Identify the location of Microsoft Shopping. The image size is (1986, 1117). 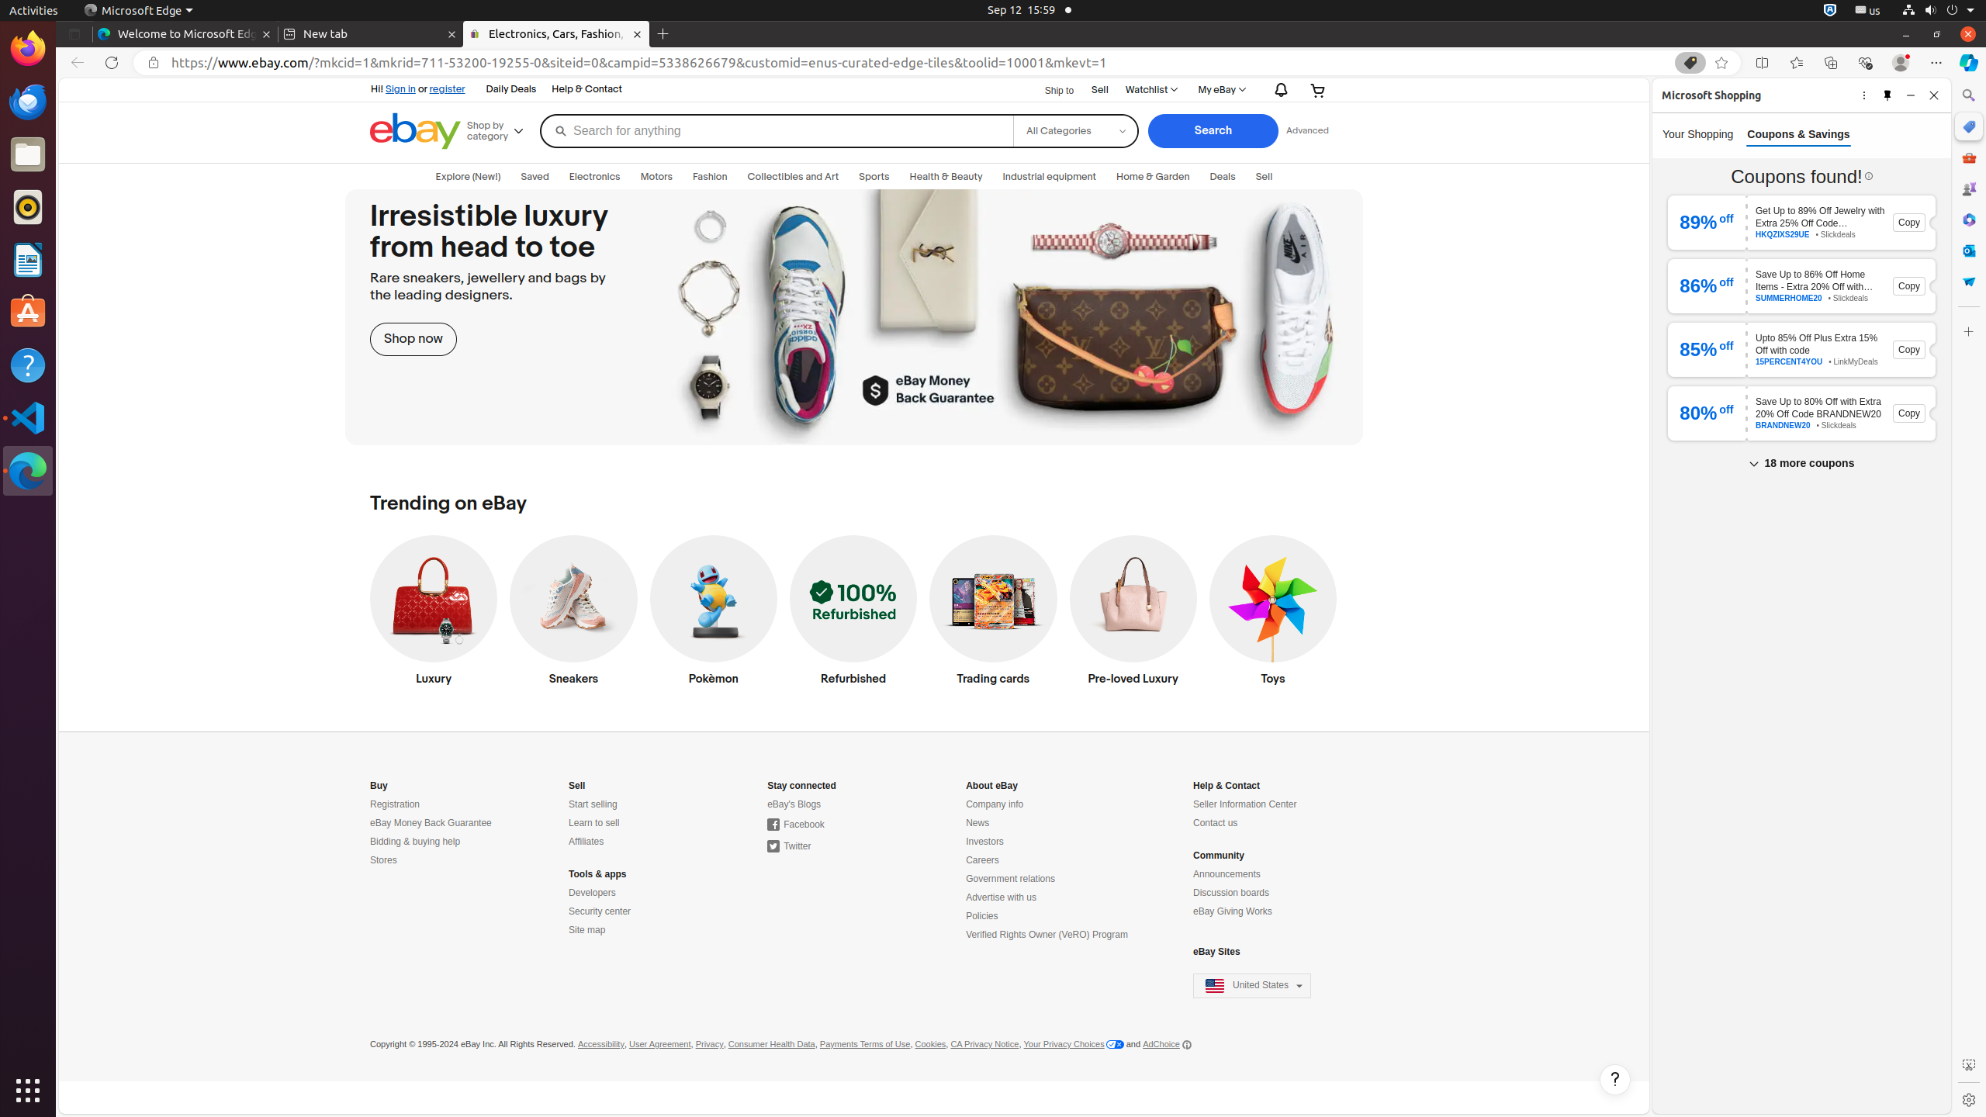
(1969, 126).